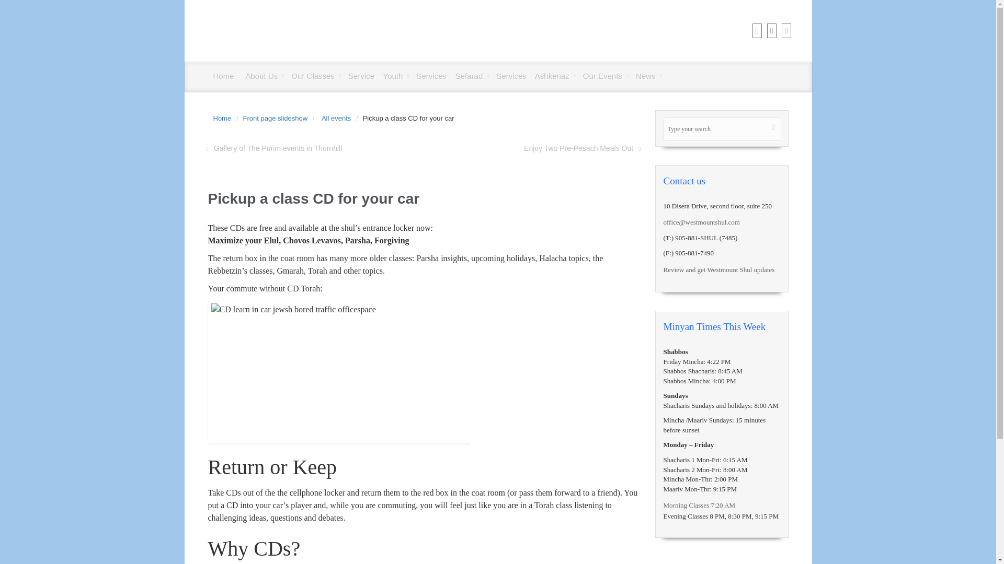  I want to click on All events, so click(339, 118).